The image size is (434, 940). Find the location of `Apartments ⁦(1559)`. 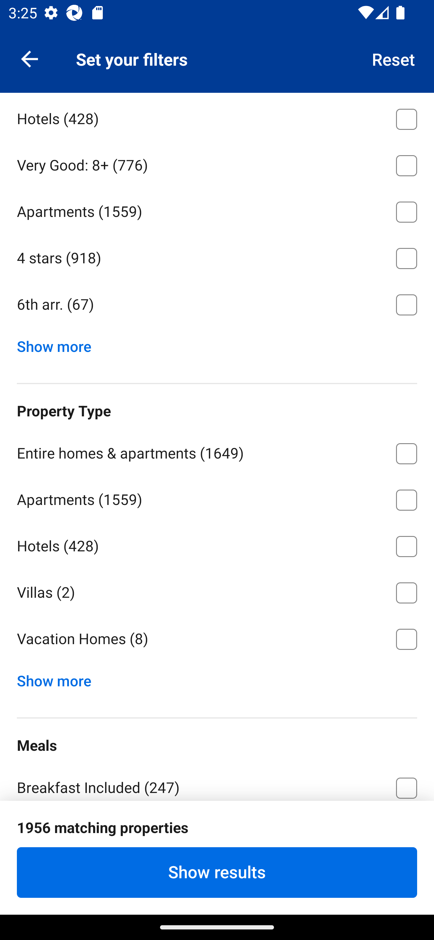

Apartments ⁦(1559) is located at coordinates (217, 498).